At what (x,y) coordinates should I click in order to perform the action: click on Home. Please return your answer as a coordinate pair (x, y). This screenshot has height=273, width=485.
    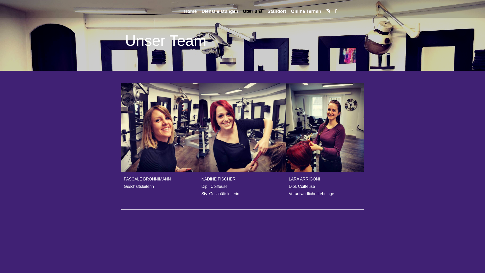
    Looking at the image, I should click on (192, 11).